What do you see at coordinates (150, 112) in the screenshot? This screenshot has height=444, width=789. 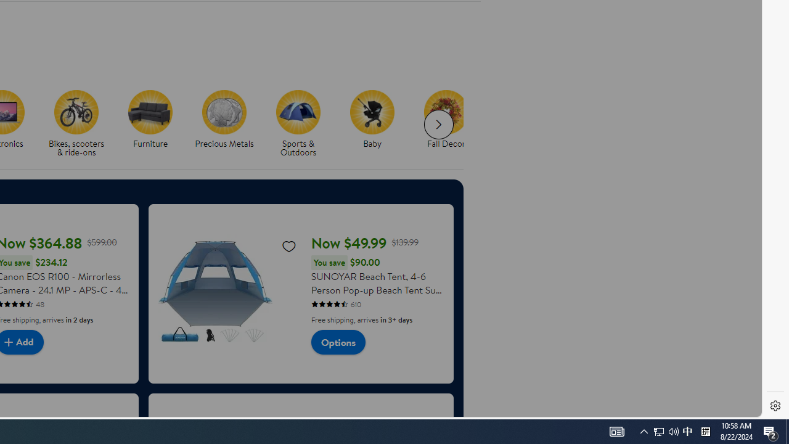 I see `Furniture` at bounding box center [150, 112].